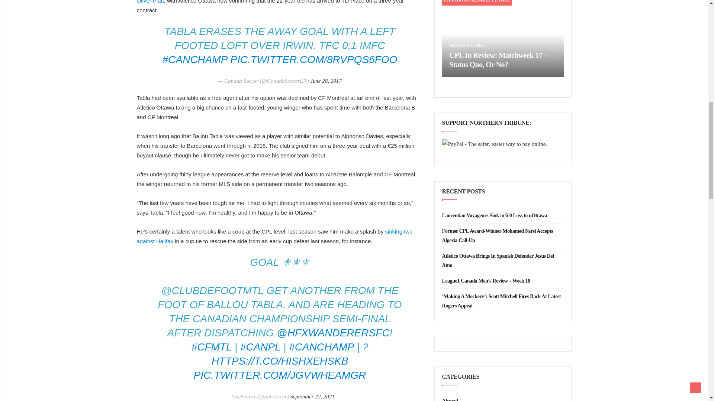 This screenshot has width=714, height=401. What do you see at coordinates (280, 1) in the screenshot?
I see `teased by Oliver Platt` at bounding box center [280, 1].